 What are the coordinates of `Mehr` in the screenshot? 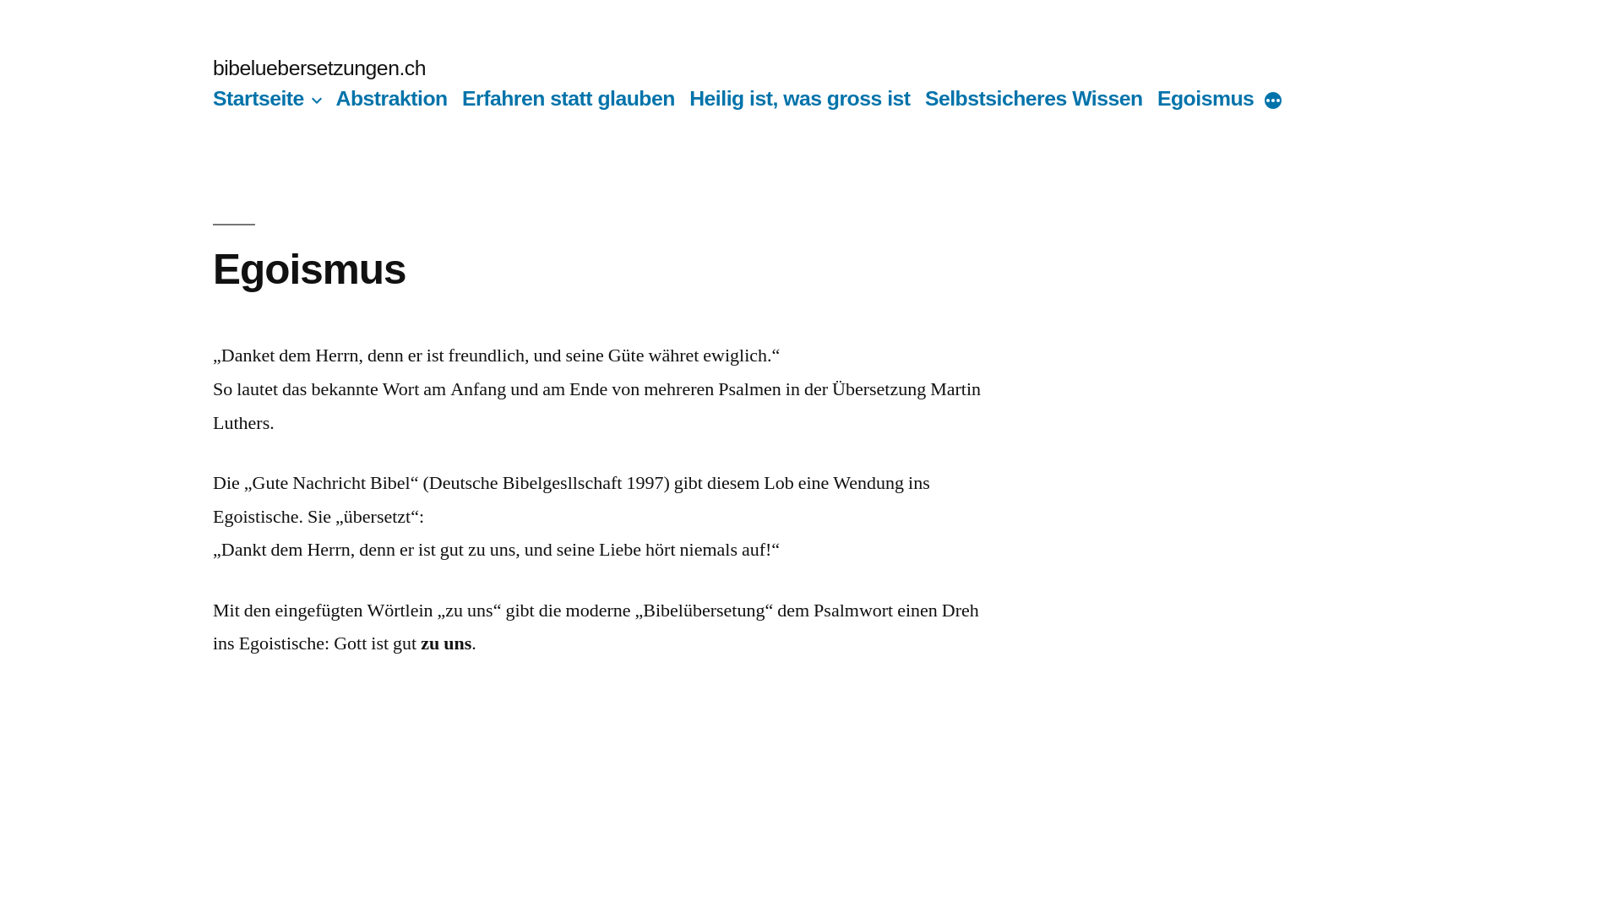 It's located at (1273, 102).